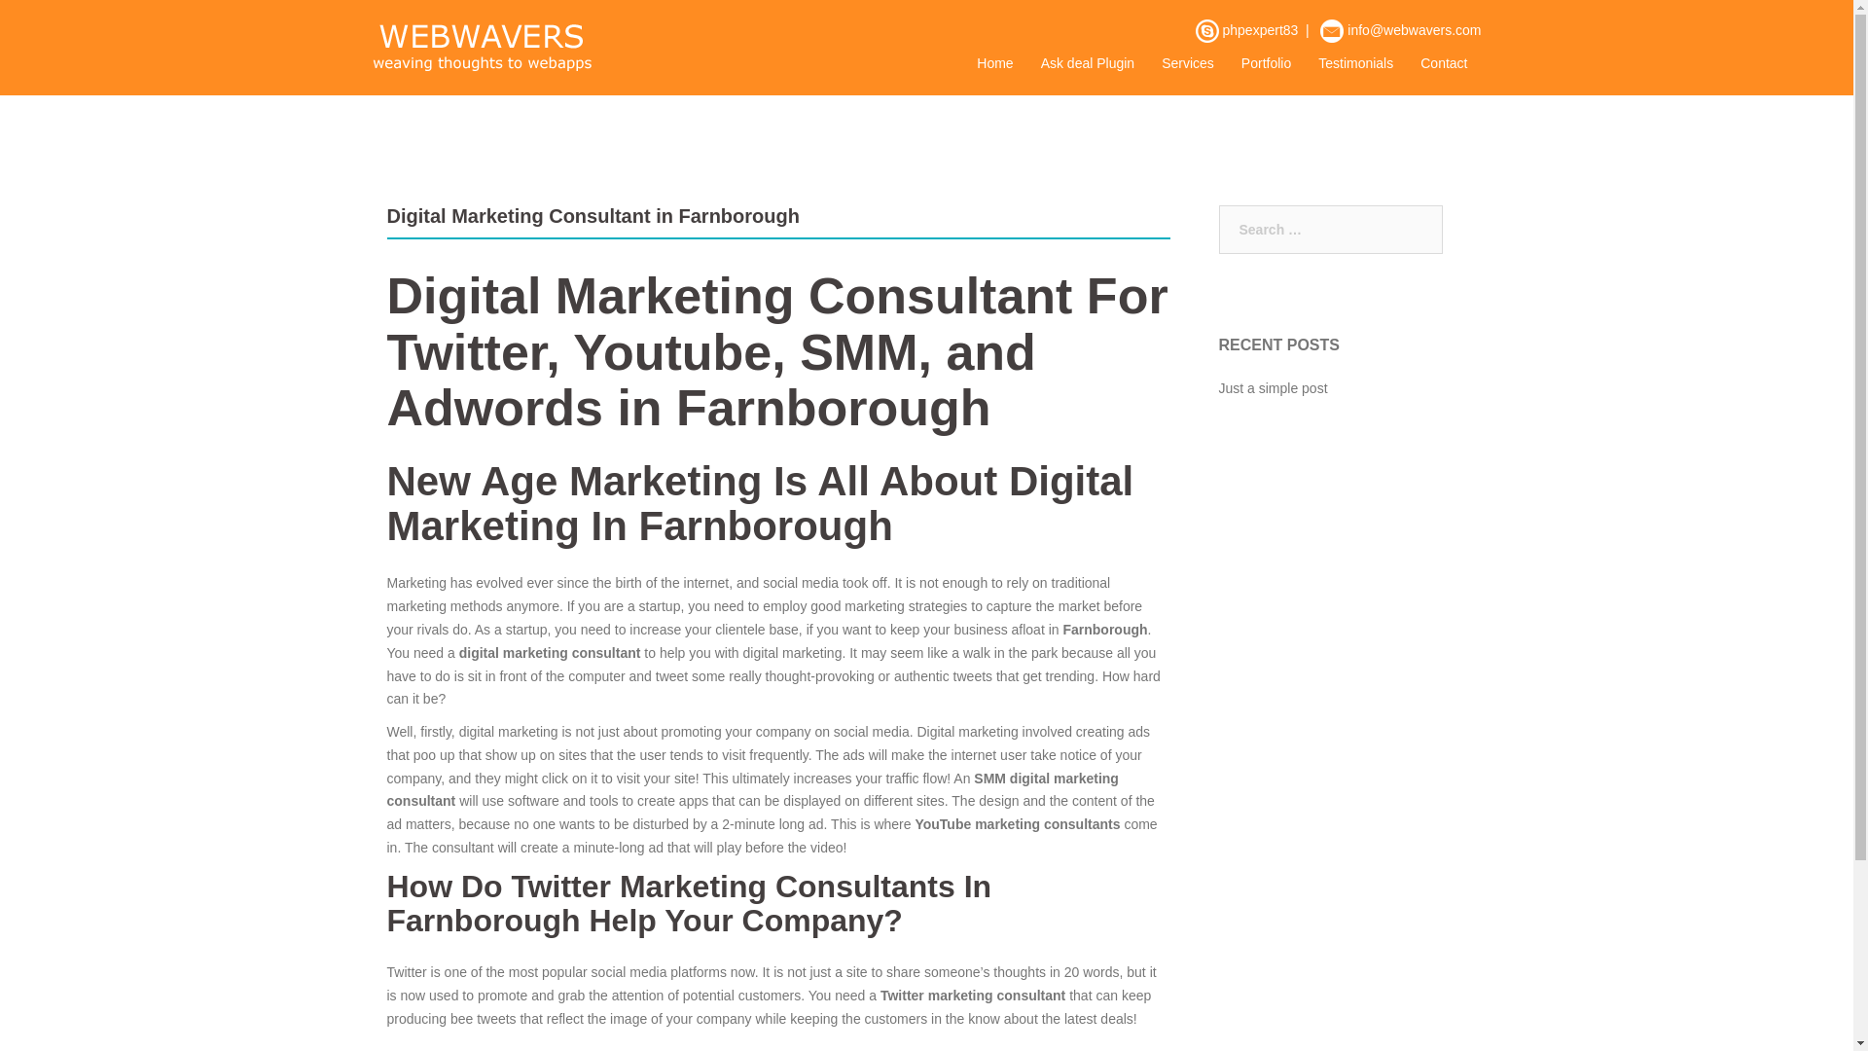 The width and height of the screenshot is (1868, 1051). What do you see at coordinates (994, 64) in the screenshot?
I see `Home` at bounding box center [994, 64].